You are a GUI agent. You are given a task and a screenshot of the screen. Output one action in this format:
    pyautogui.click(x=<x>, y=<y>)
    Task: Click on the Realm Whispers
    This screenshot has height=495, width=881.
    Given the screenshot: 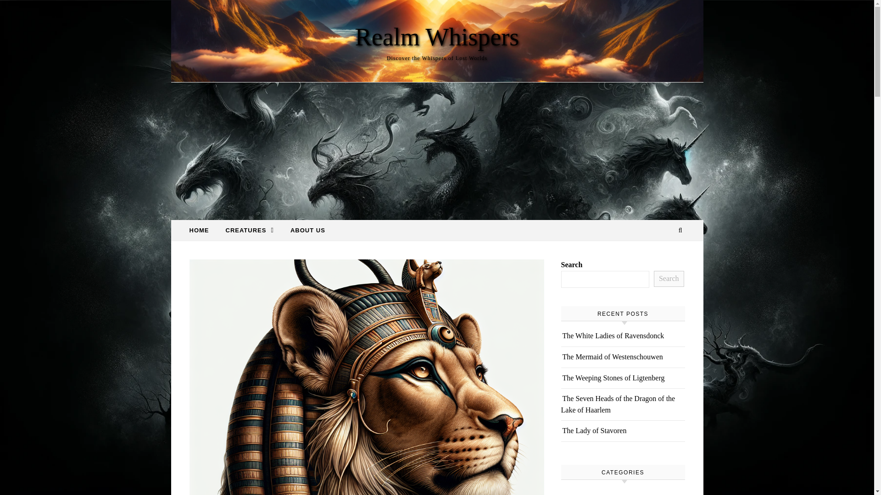 What is the action you would take?
    pyautogui.click(x=437, y=37)
    